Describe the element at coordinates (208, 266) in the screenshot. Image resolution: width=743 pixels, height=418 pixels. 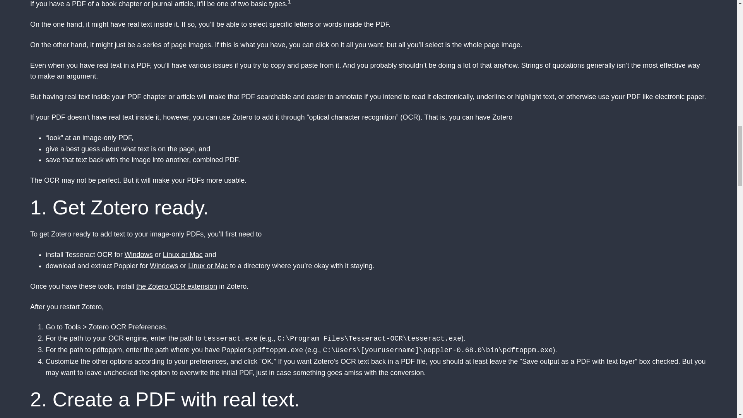
I see `Linux or Mac` at that location.